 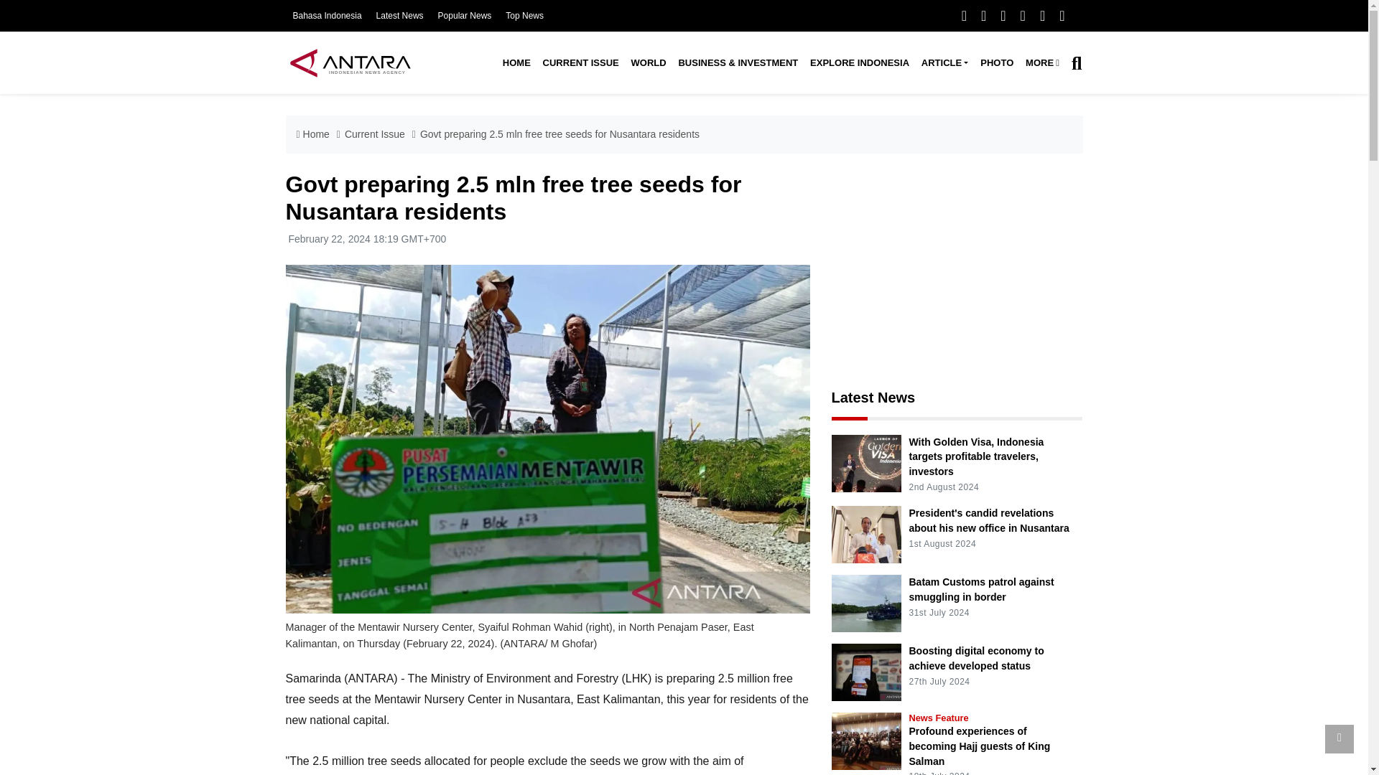 I want to click on Article, so click(x=944, y=63).